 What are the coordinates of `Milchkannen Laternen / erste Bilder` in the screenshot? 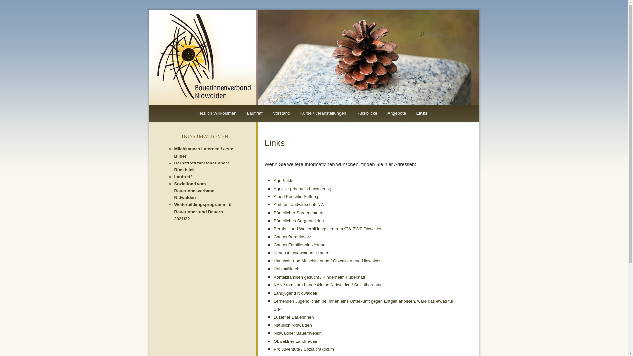 It's located at (204, 152).